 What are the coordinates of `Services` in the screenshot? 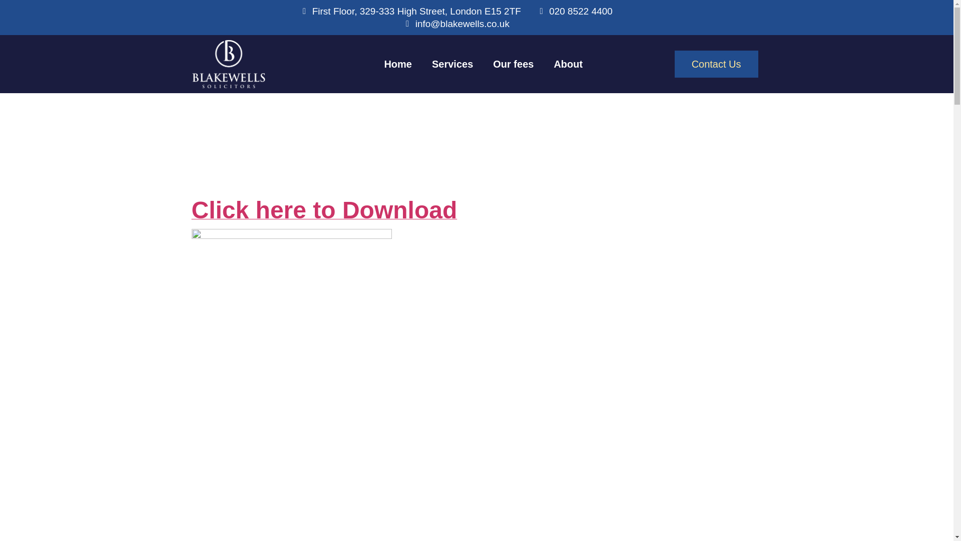 It's located at (452, 64).